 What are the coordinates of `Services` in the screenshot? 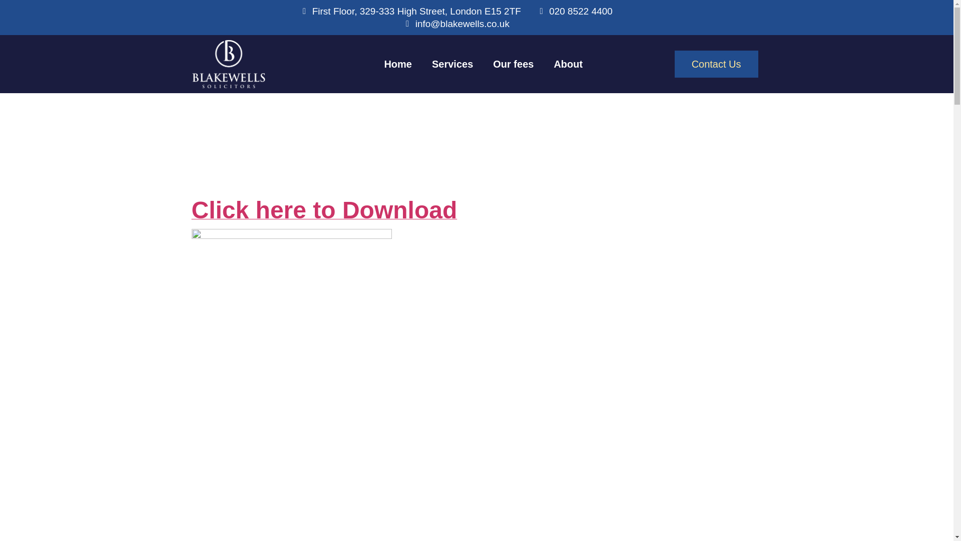 It's located at (452, 64).